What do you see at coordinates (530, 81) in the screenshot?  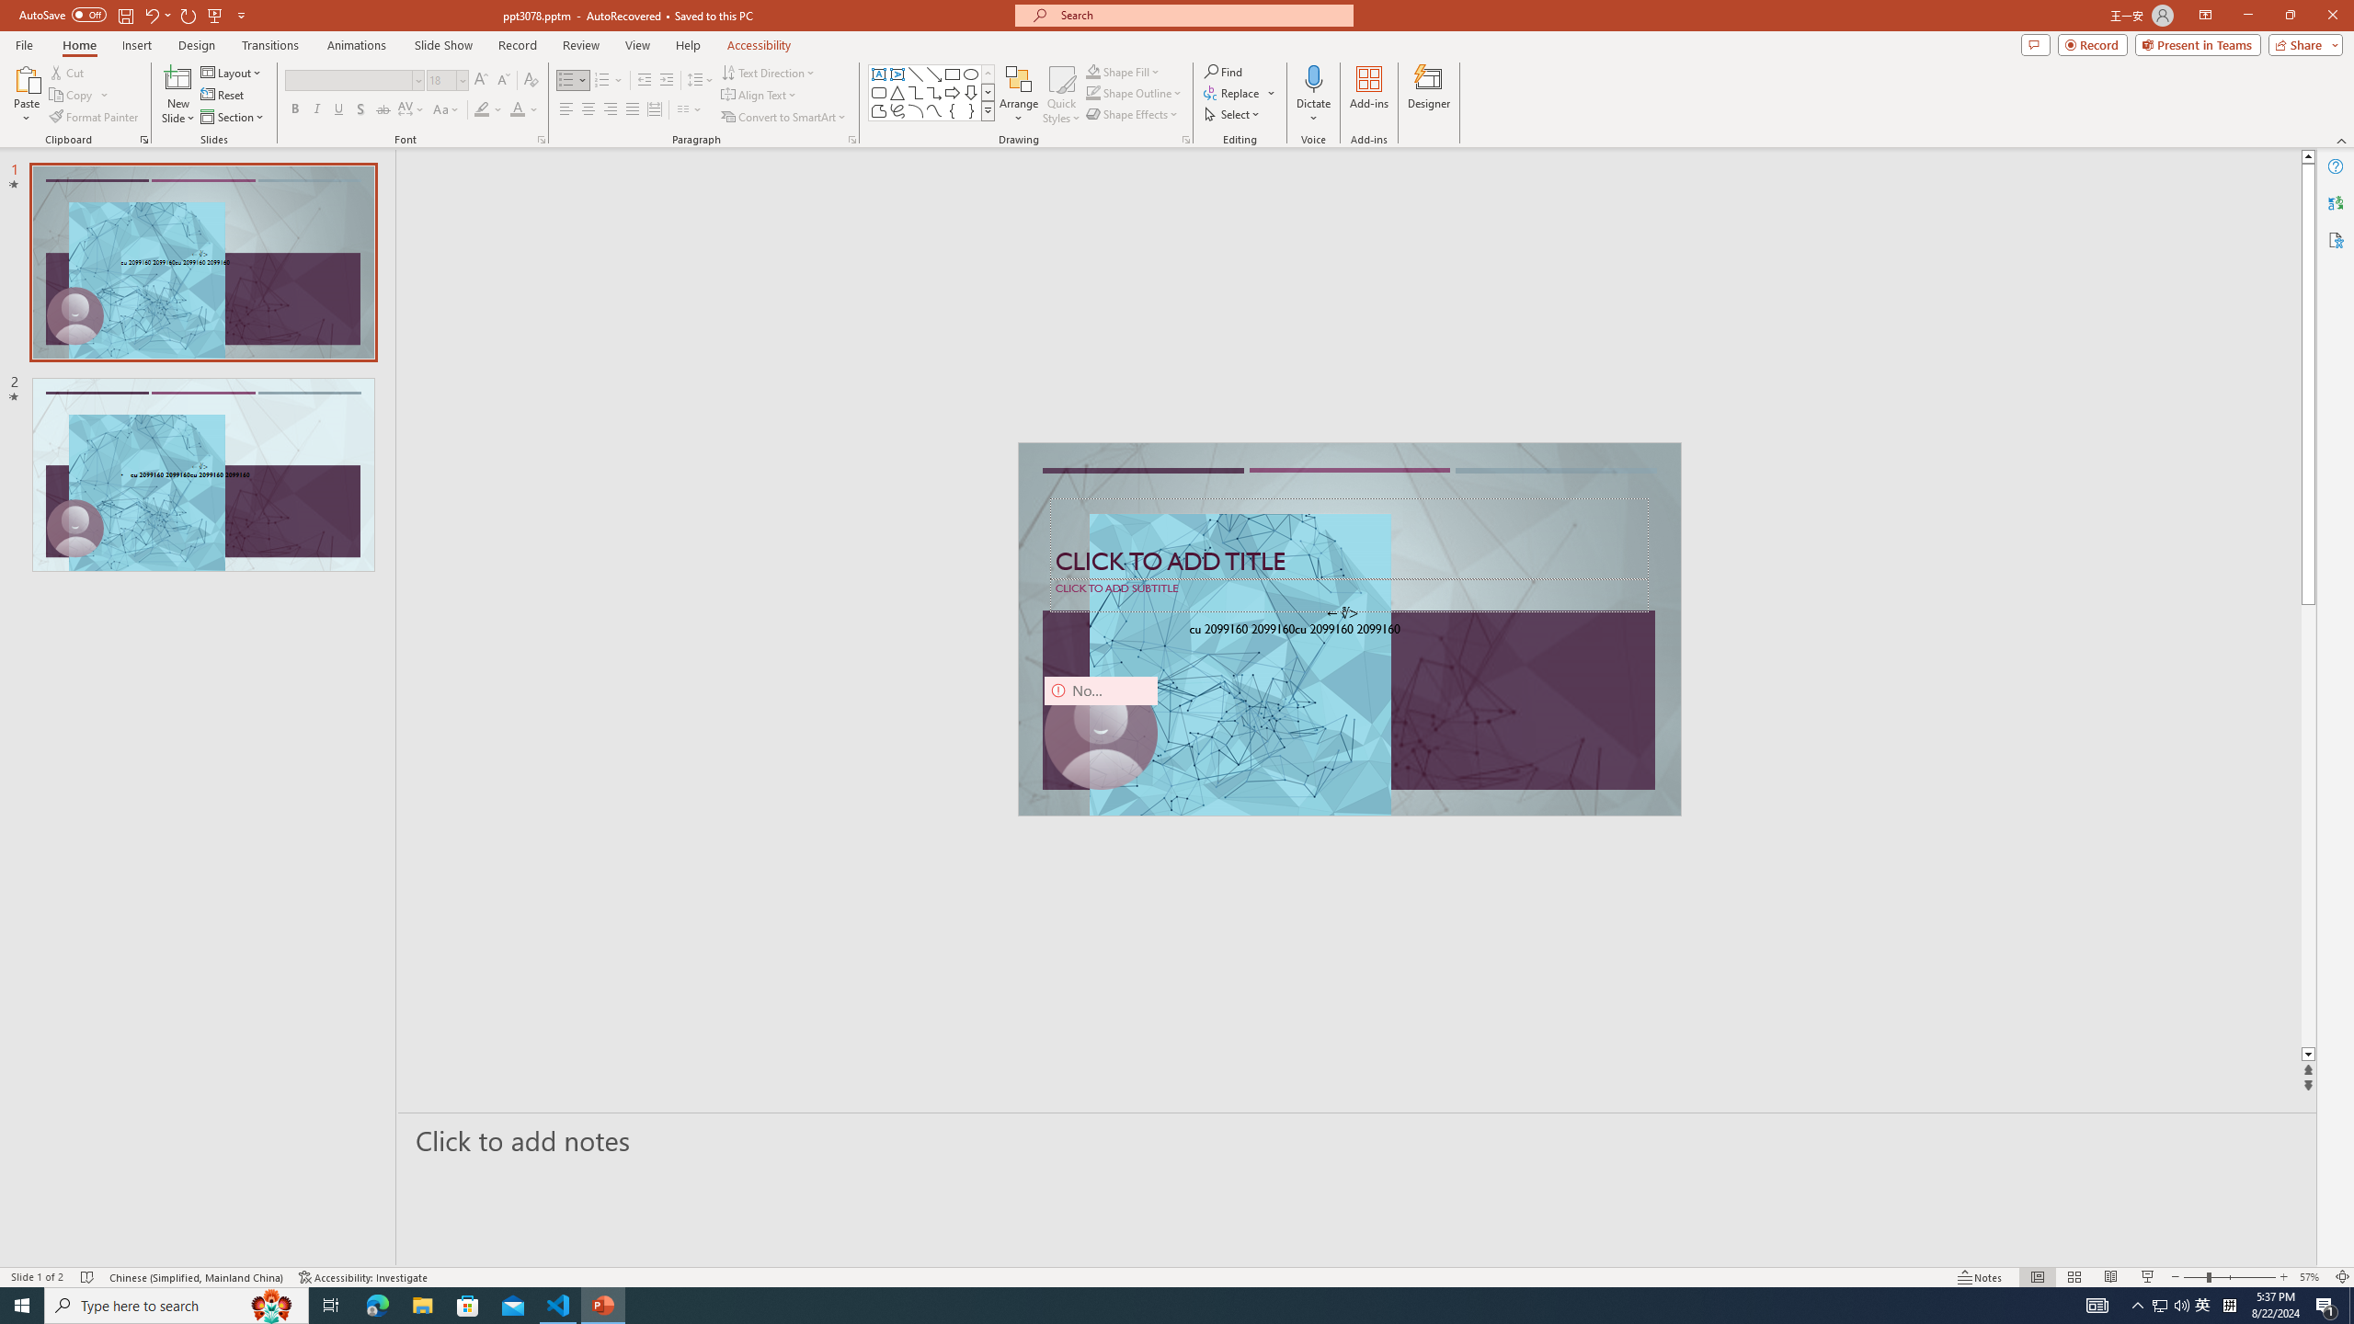 I see `Clear Formatting` at bounding box center [530, 81].